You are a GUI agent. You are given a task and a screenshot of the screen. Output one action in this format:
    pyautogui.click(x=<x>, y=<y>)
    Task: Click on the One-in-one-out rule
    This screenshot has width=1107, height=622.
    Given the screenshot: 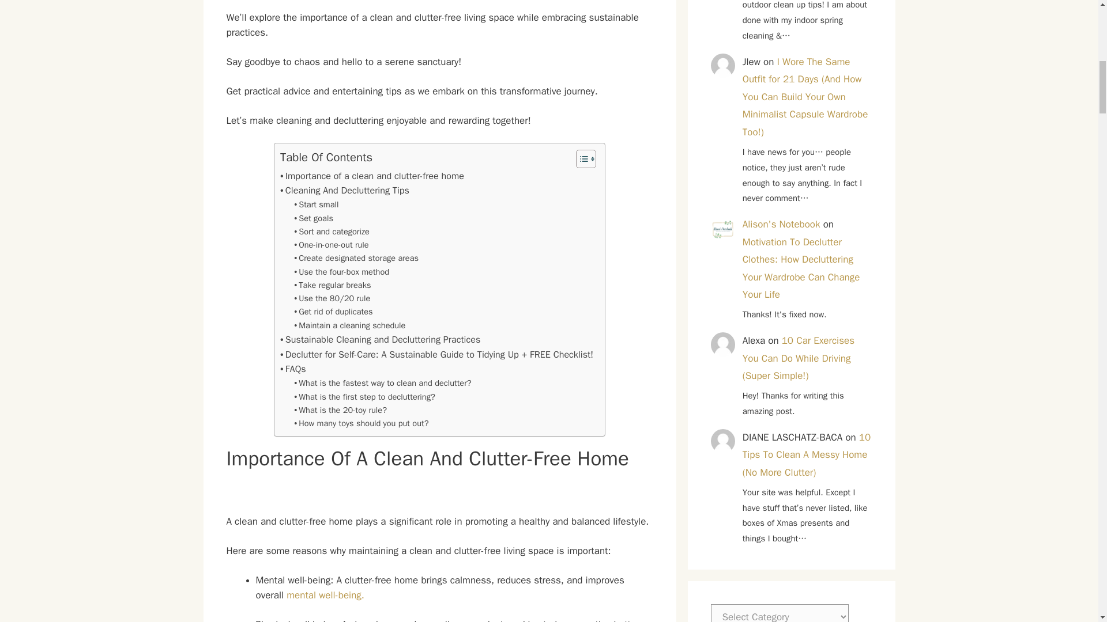 What is the action you would take?
    pyautogui.click(x=331, y=245)
    